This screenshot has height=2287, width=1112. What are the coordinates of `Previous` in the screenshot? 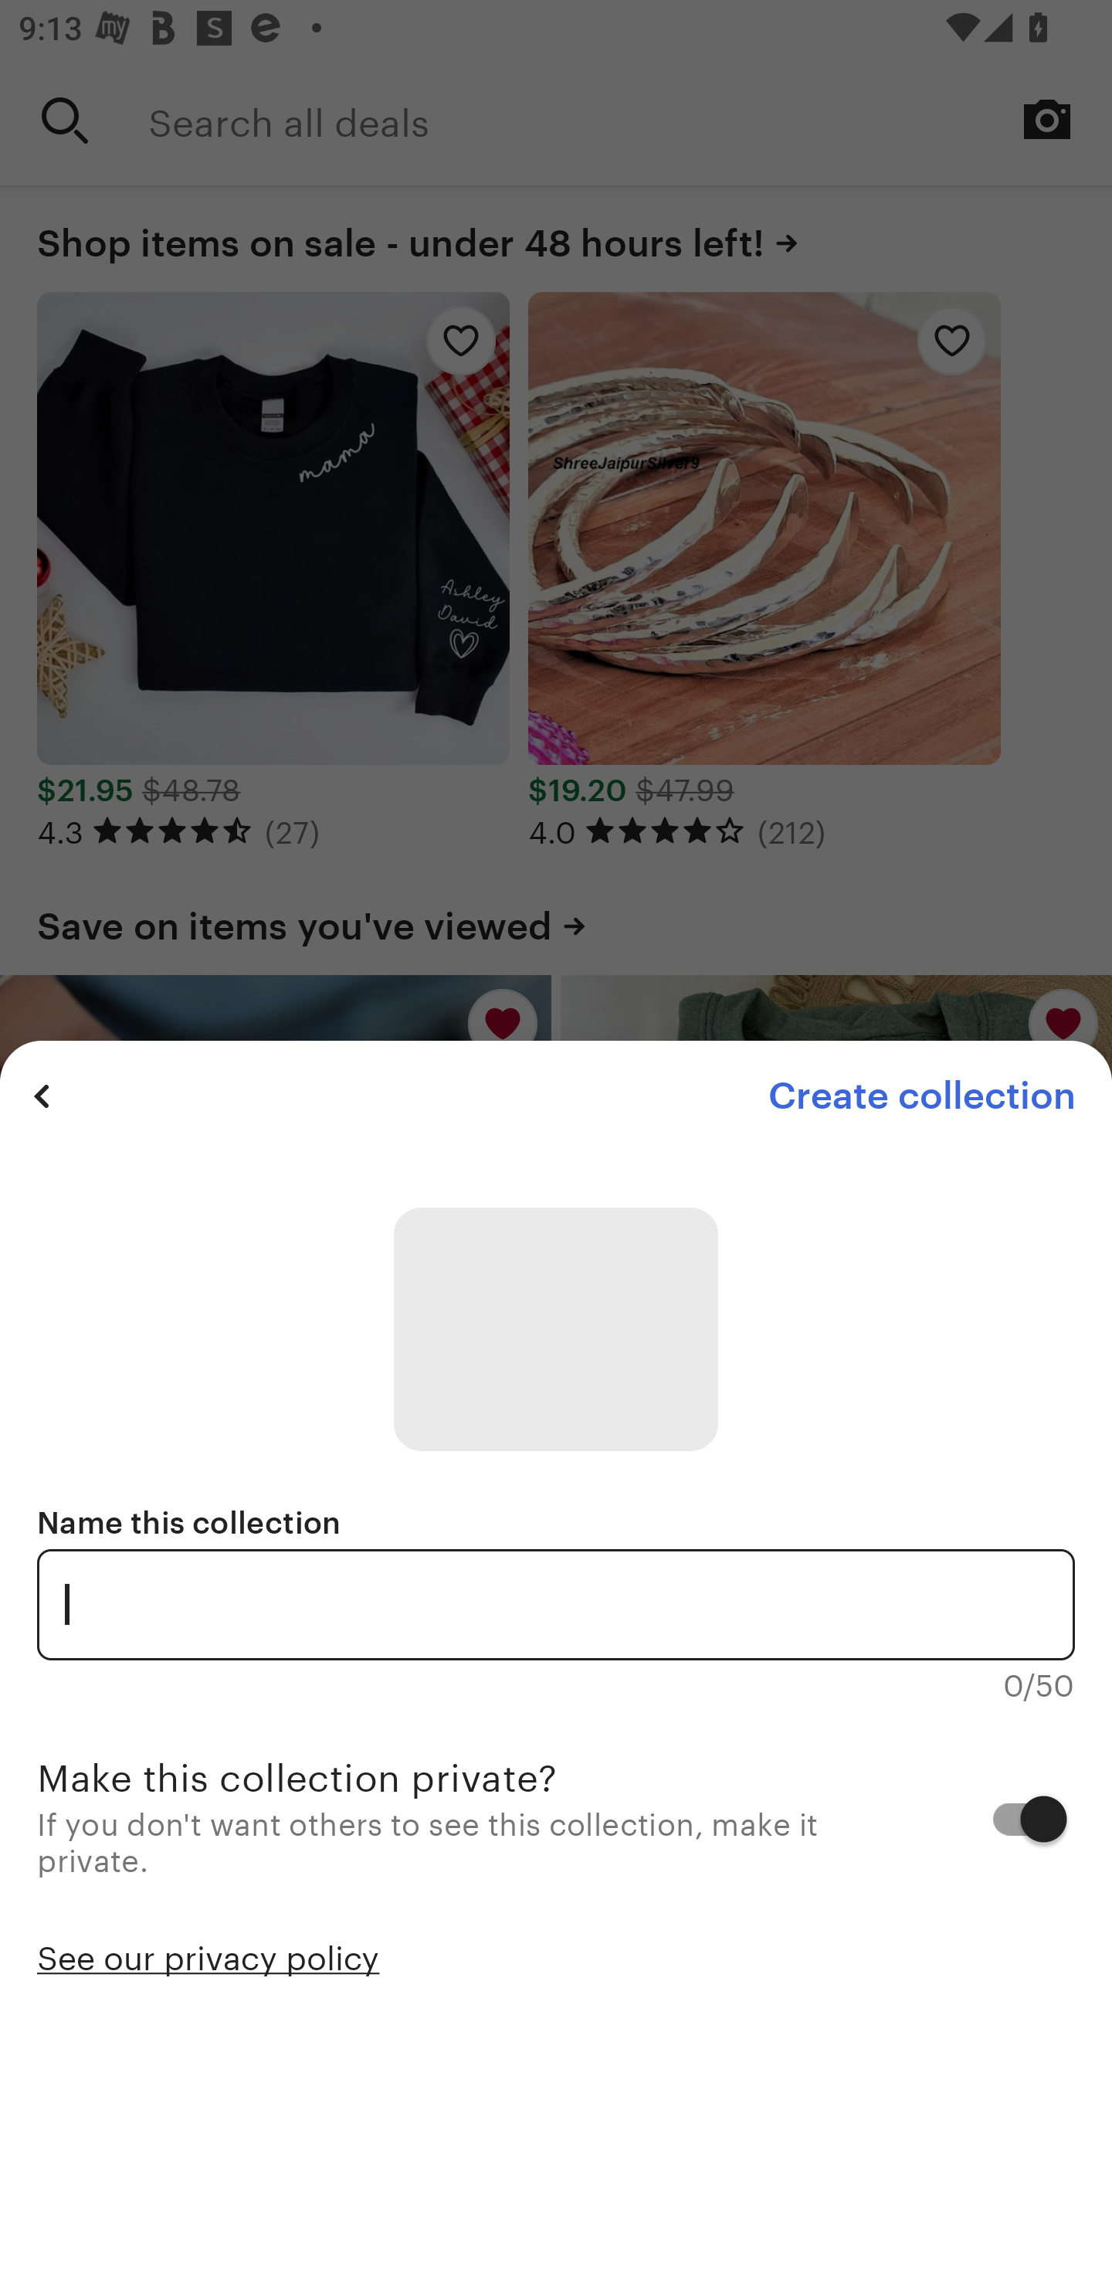 It's located at (42, 1096).